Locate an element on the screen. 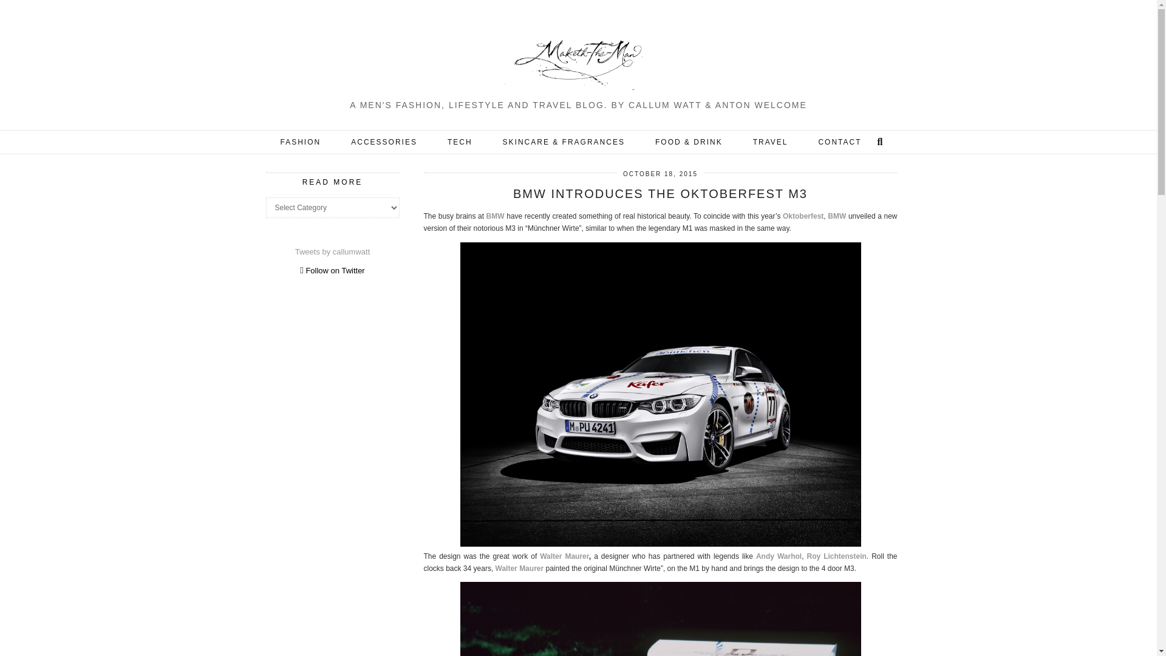 The width and height of the screenshot is (1166, 656). FASHION is located at coordinates (301, 142).